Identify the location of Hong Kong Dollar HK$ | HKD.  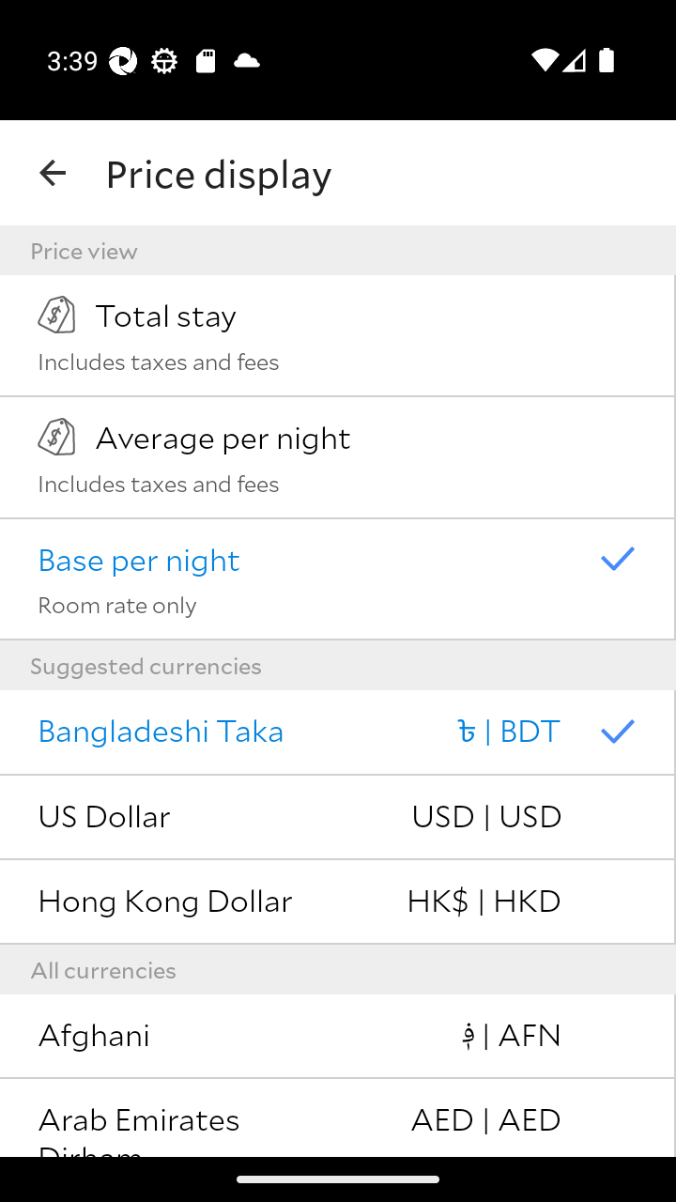
(338, 902).